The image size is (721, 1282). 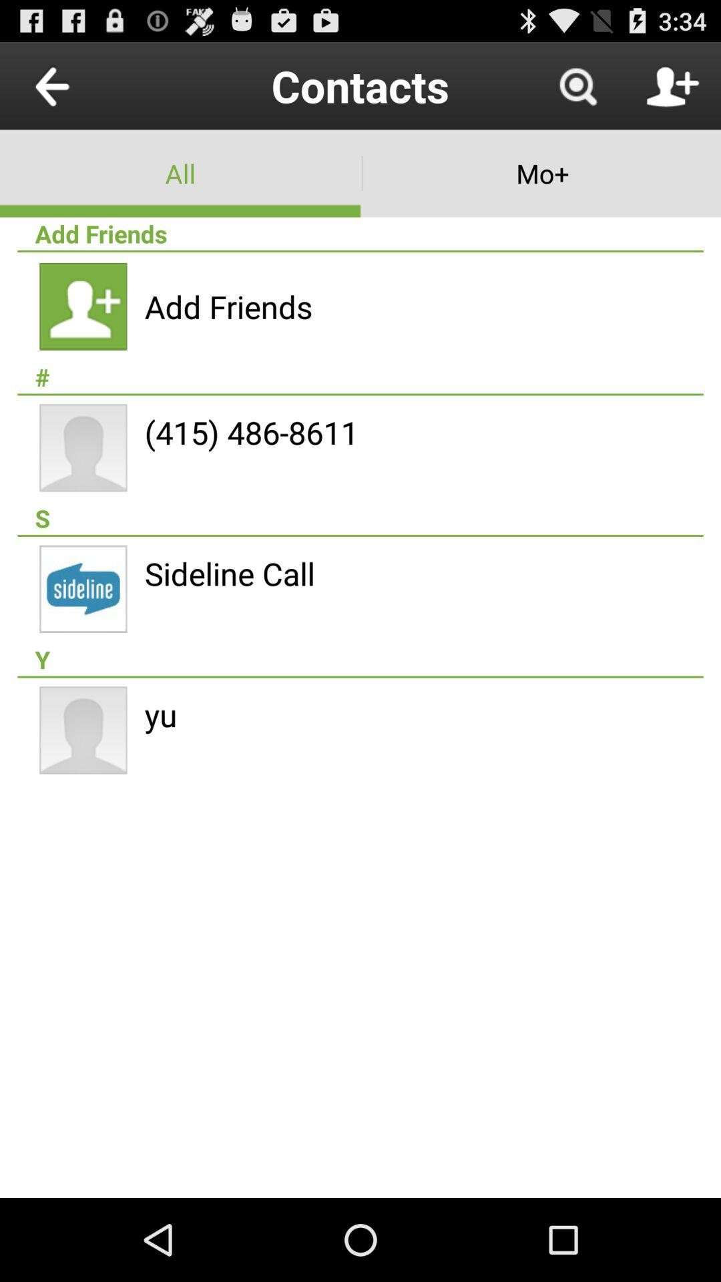 I want to click on choose app above the add friends, so click(x=180, y=174).